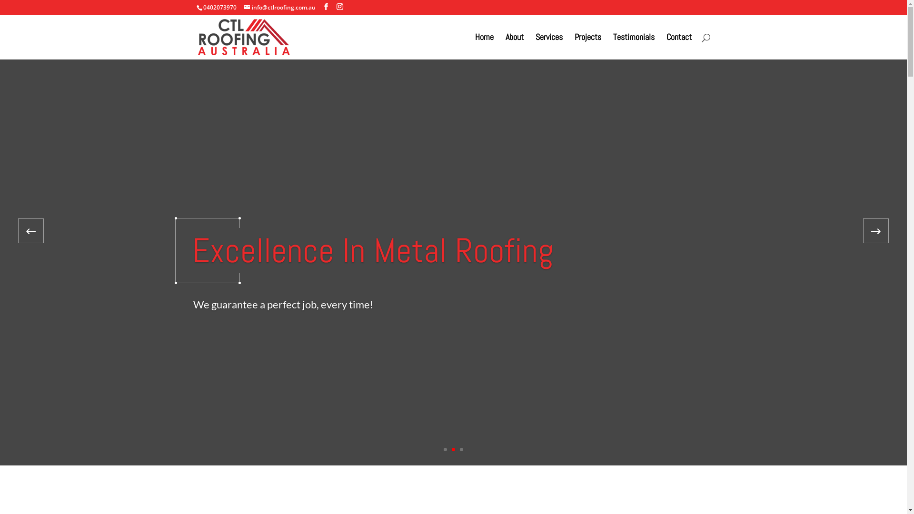  Describe the element at coordinates (453, 449) in the screenshot. I see `2` at that location.